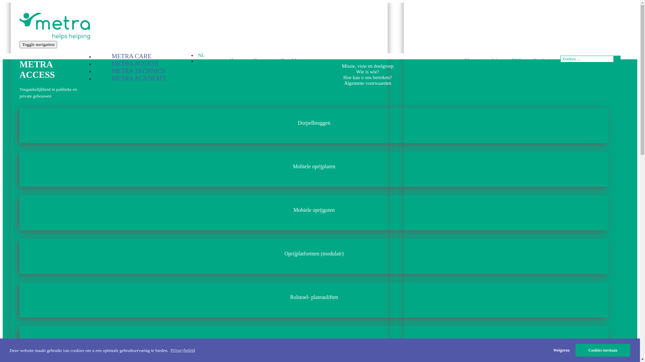  Describe the element at coordinates (200, 55) in the screenshot. I see `NL` at that location.